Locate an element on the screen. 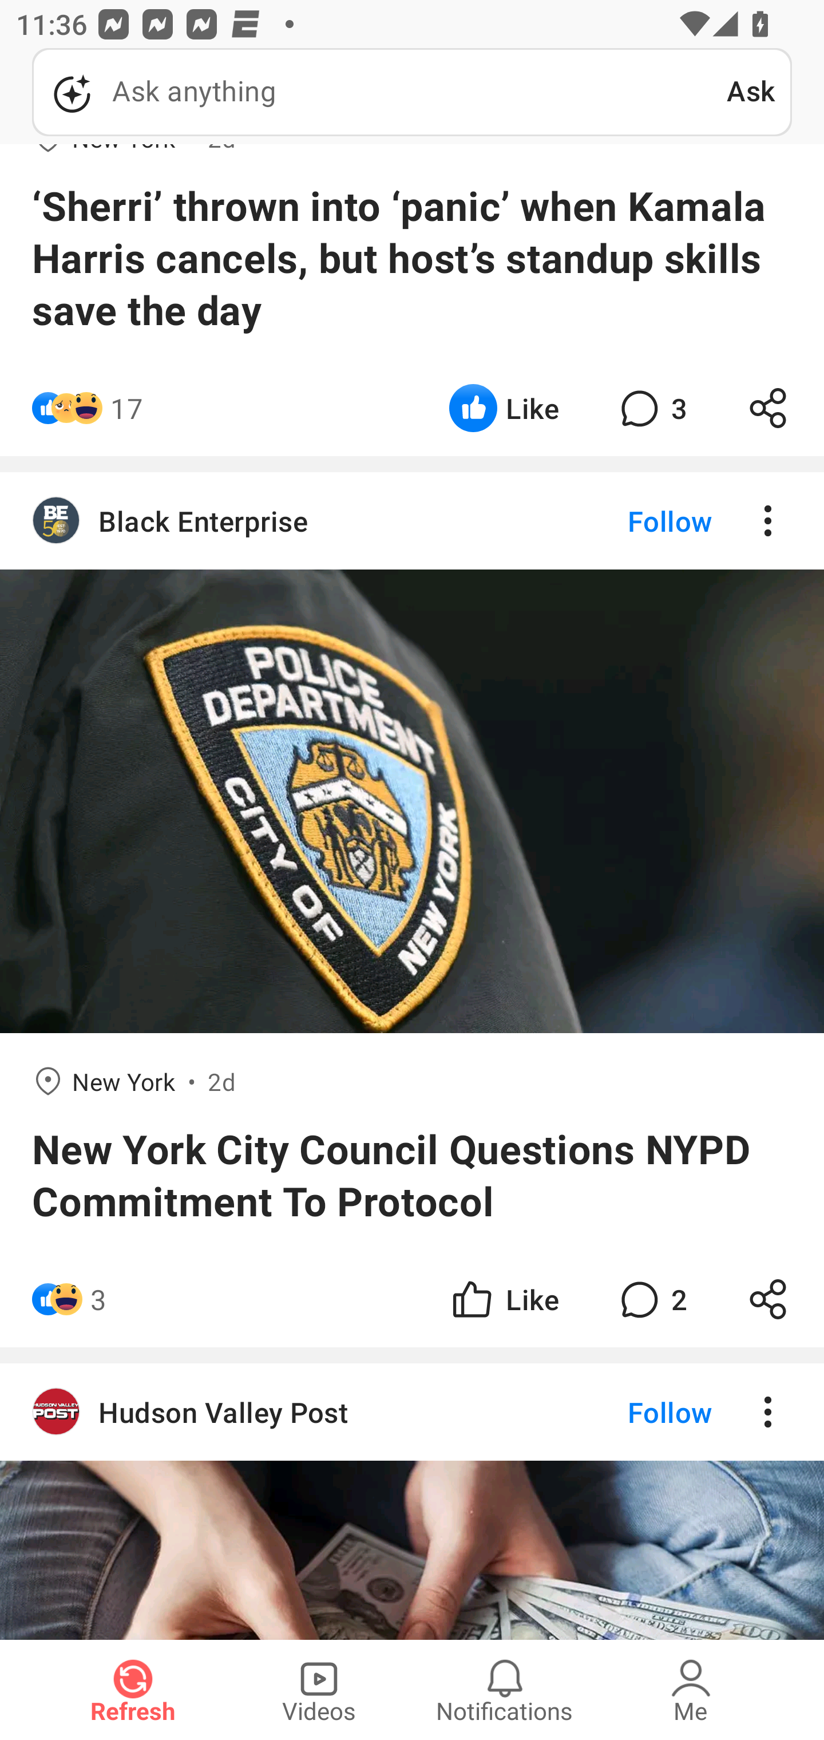 The image size is (824, 1740). Hudson Valley Post Follow is located at coordinates (412, 1411).